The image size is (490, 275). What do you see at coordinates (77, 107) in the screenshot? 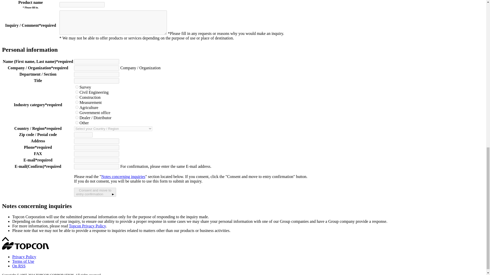
I see `Agriculture` at bounding box center [77, 107].